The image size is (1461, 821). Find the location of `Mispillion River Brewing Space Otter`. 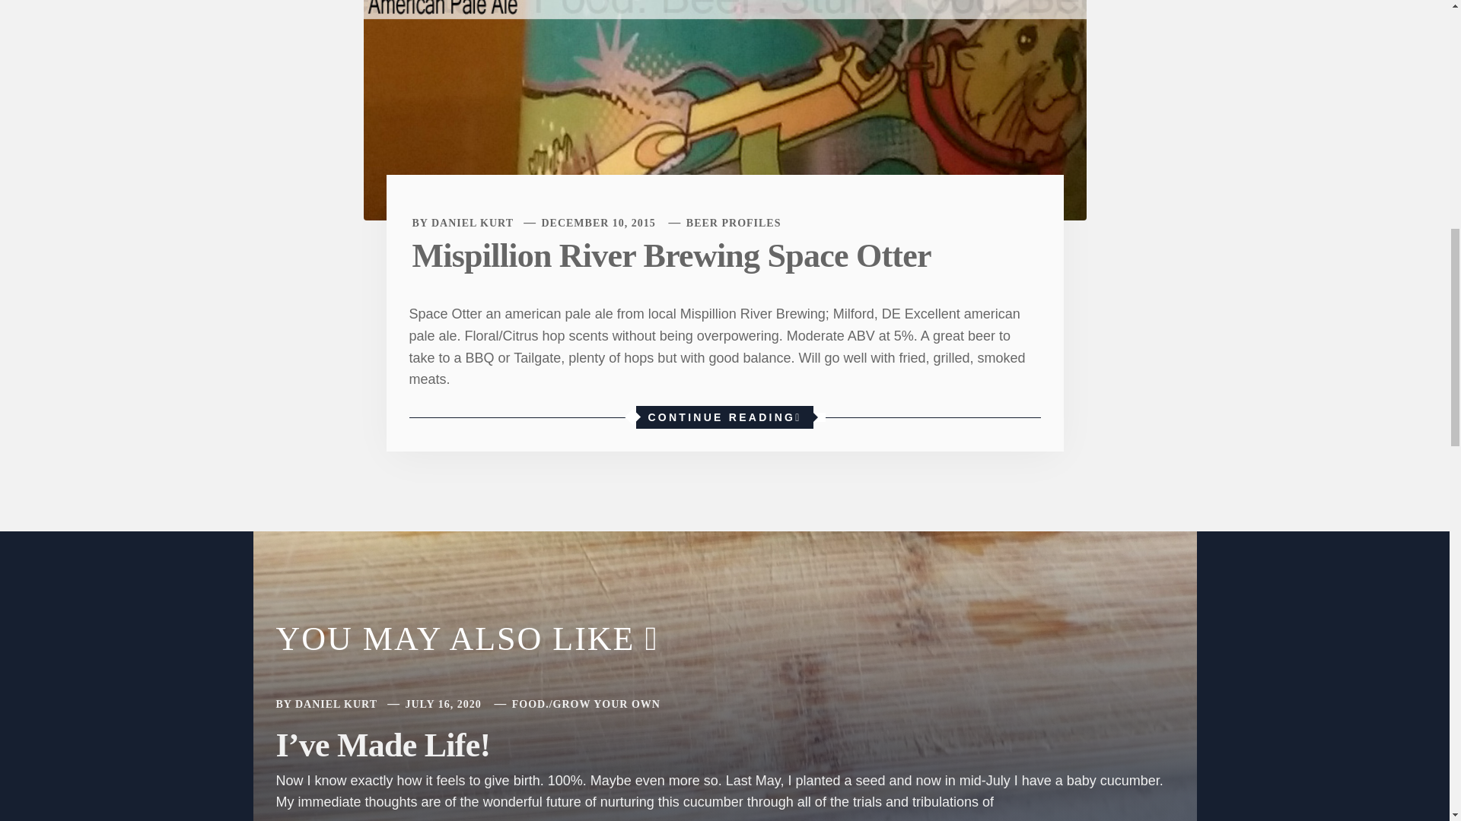

Mispillion River Brewing Space Otter is located at coordinates (725, 14).